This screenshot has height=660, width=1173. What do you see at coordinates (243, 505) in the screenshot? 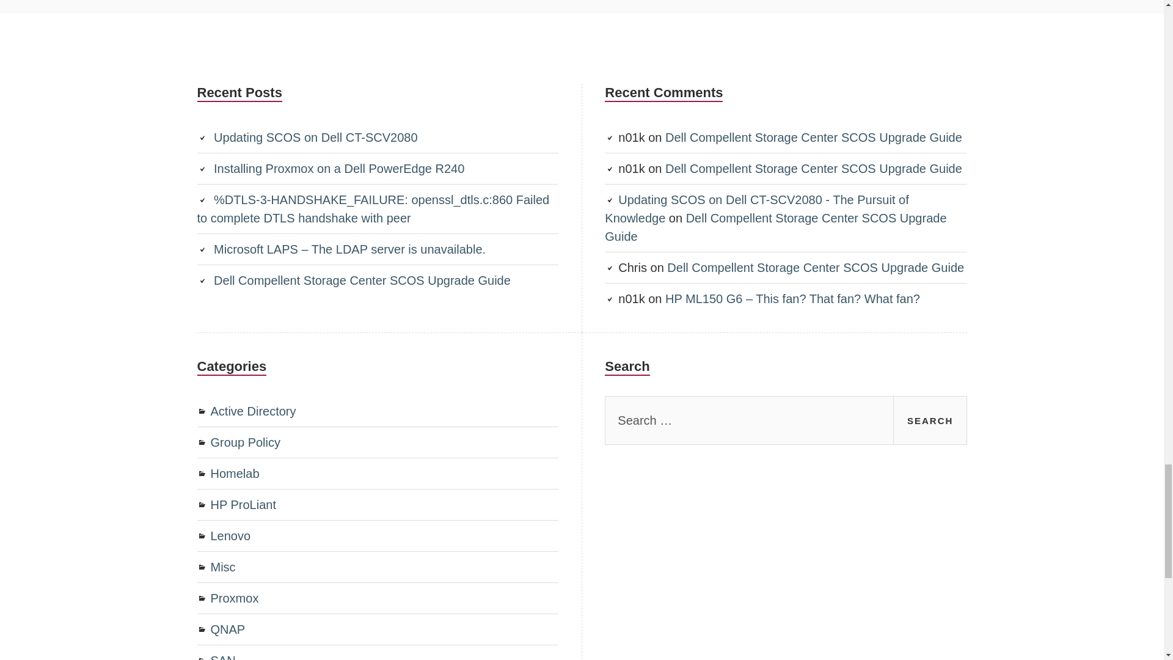
I see `HP ProLiant` at bounding box center [243, 505].